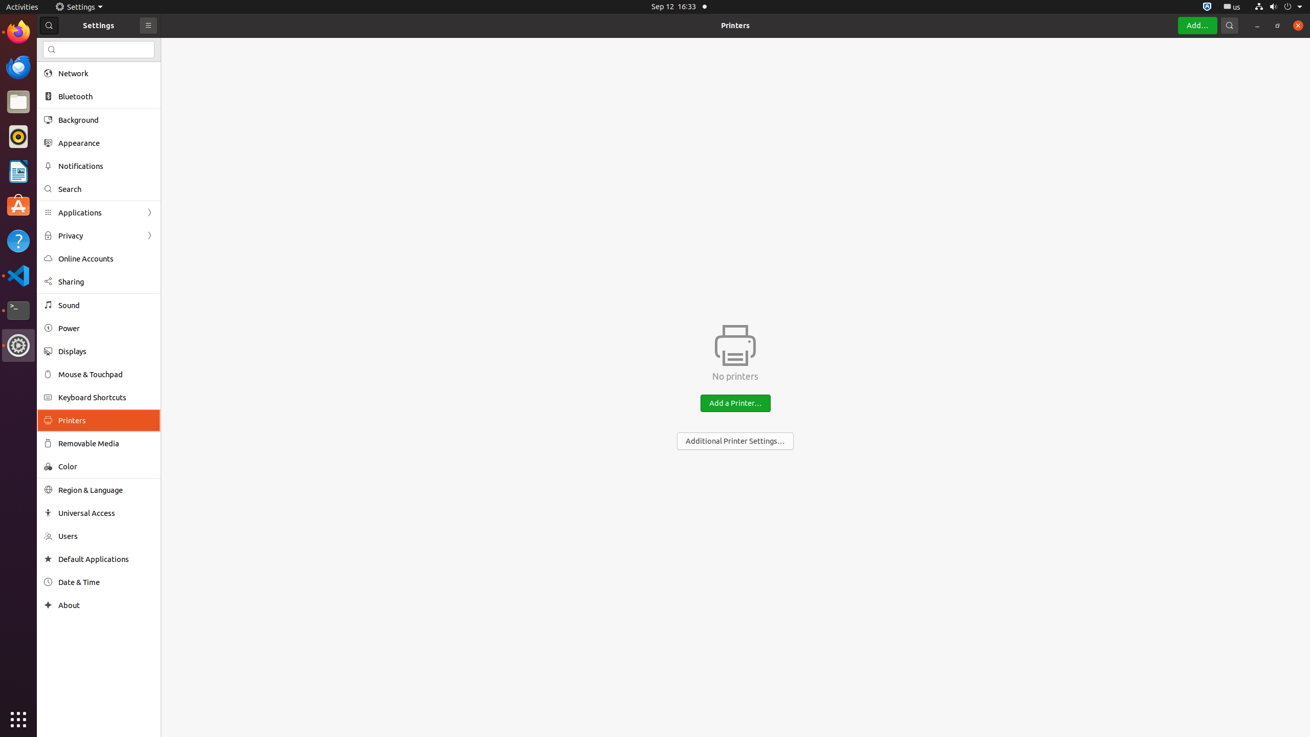  I want to click on Applications, so click(99, 213).